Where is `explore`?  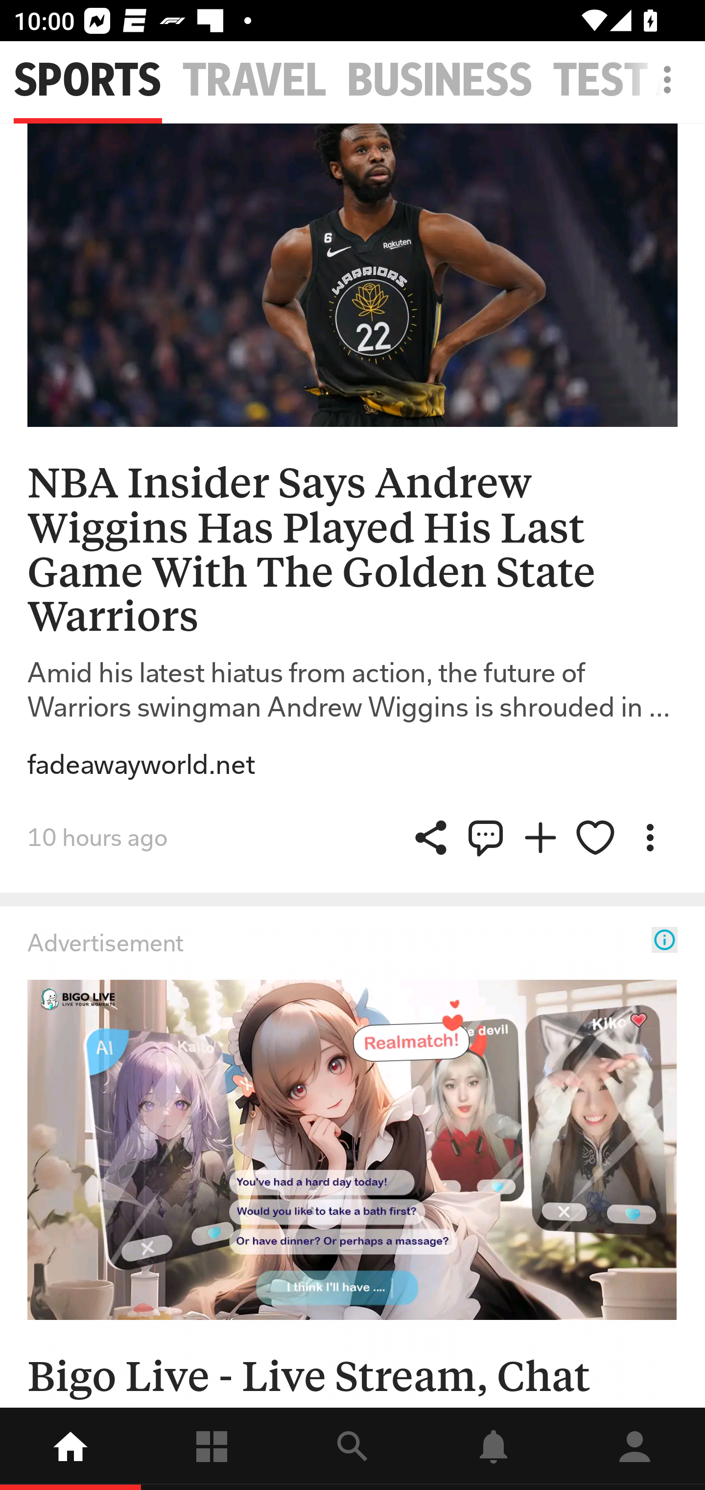 explore is located at coordinates (352, 1449).